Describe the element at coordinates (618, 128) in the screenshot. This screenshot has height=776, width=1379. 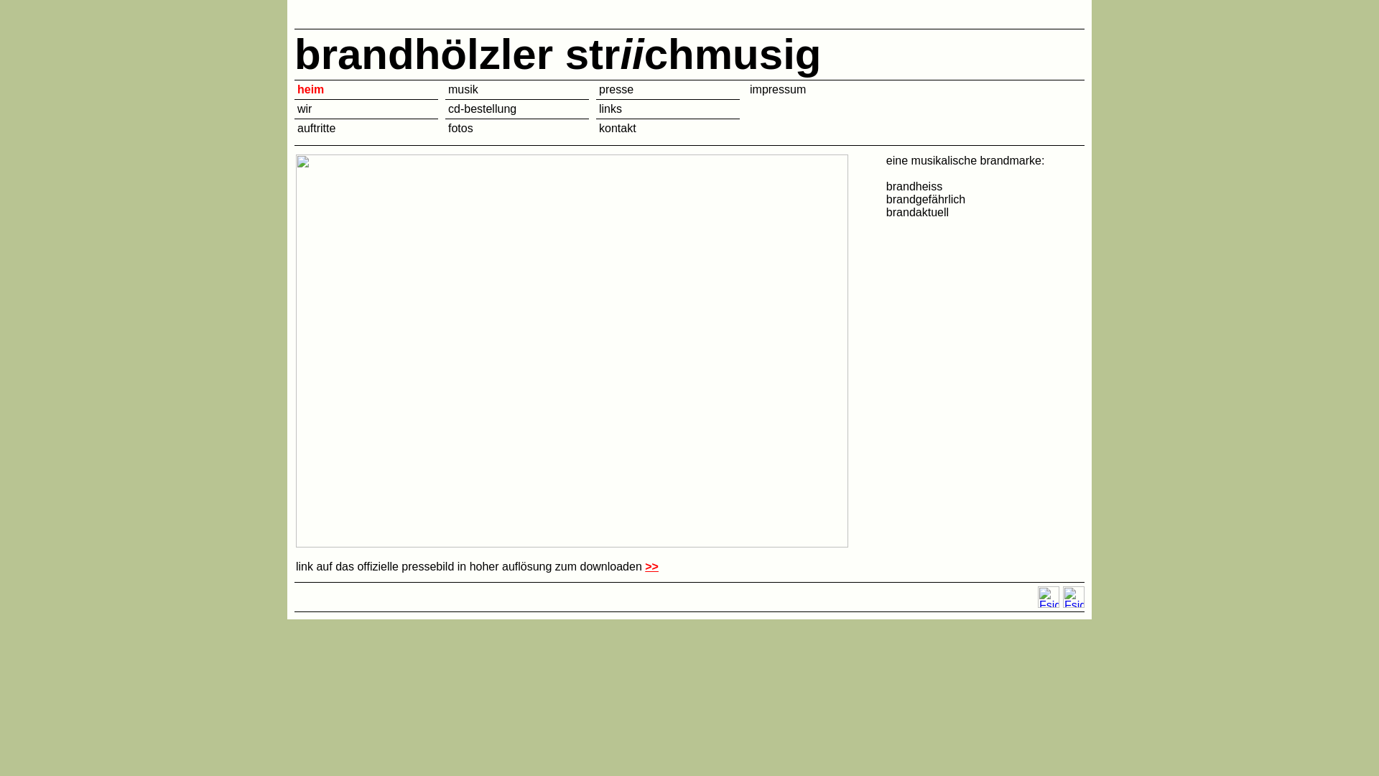
I see `kontakt` at that location.